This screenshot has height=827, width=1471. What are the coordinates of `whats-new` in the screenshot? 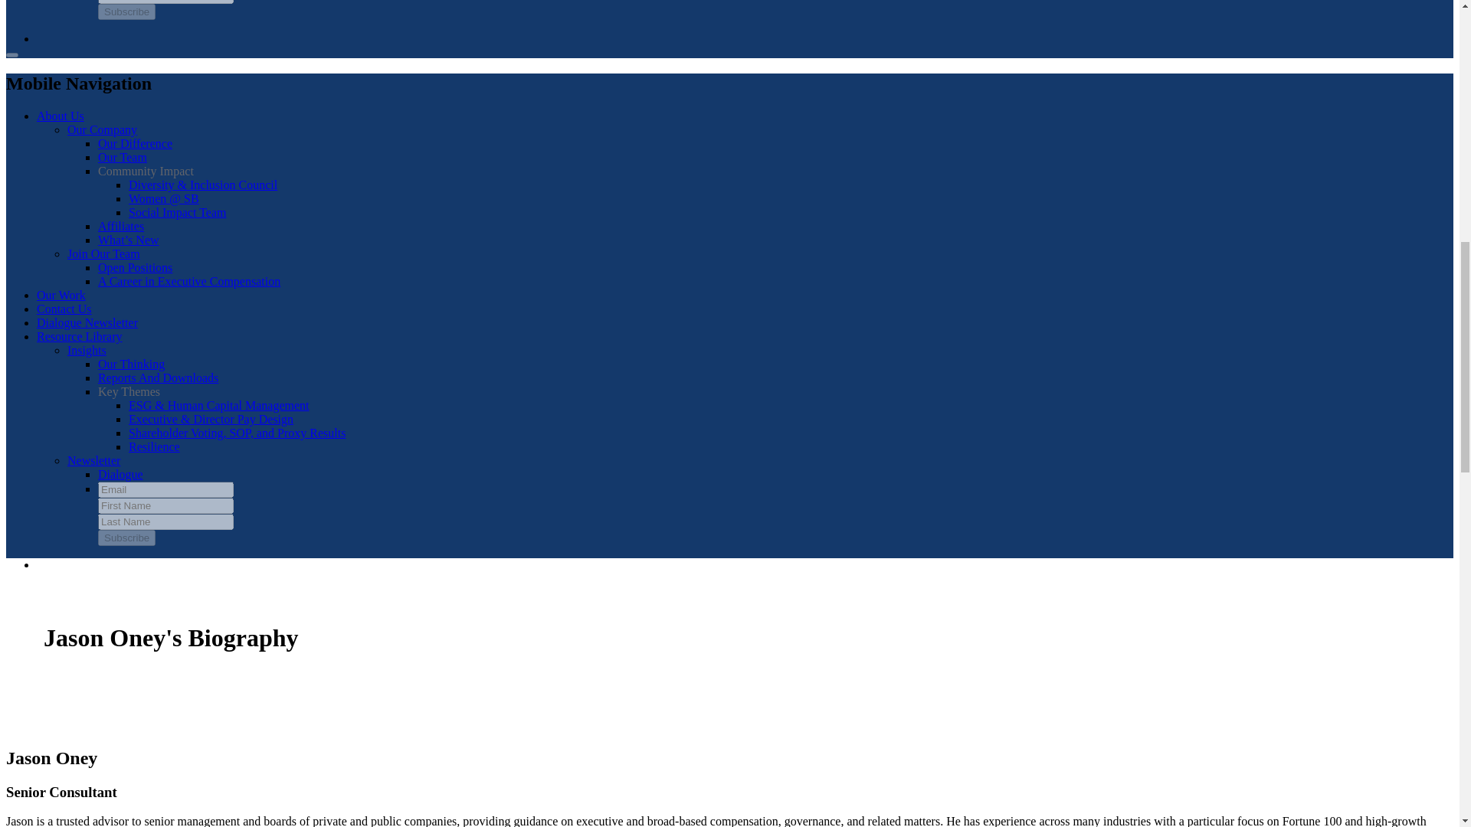 It's located at (129, 239).